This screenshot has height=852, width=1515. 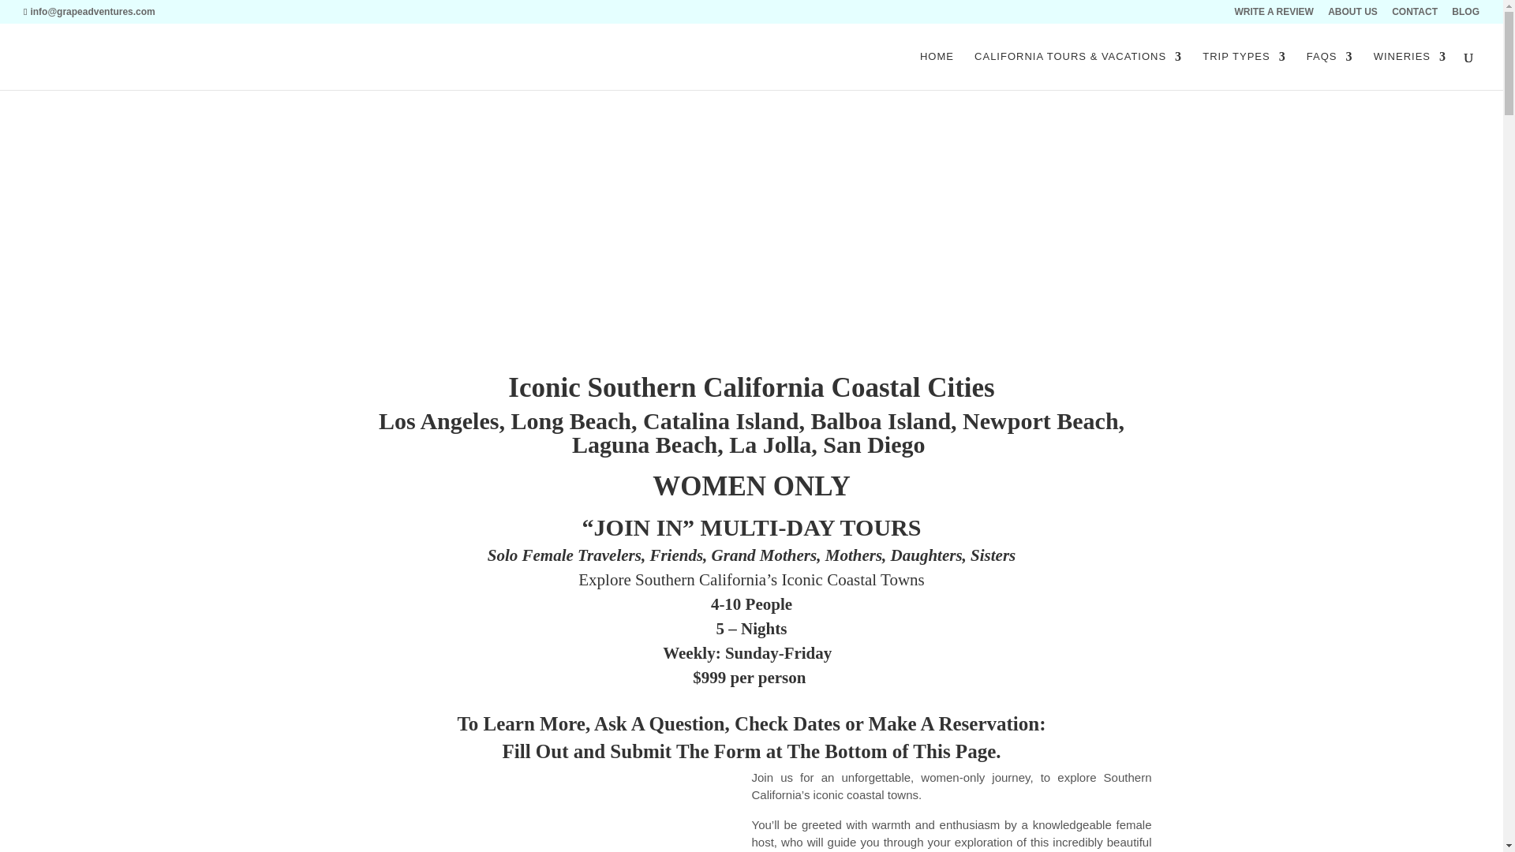 I want to click on BLOG, so click(x=1465, y=15).